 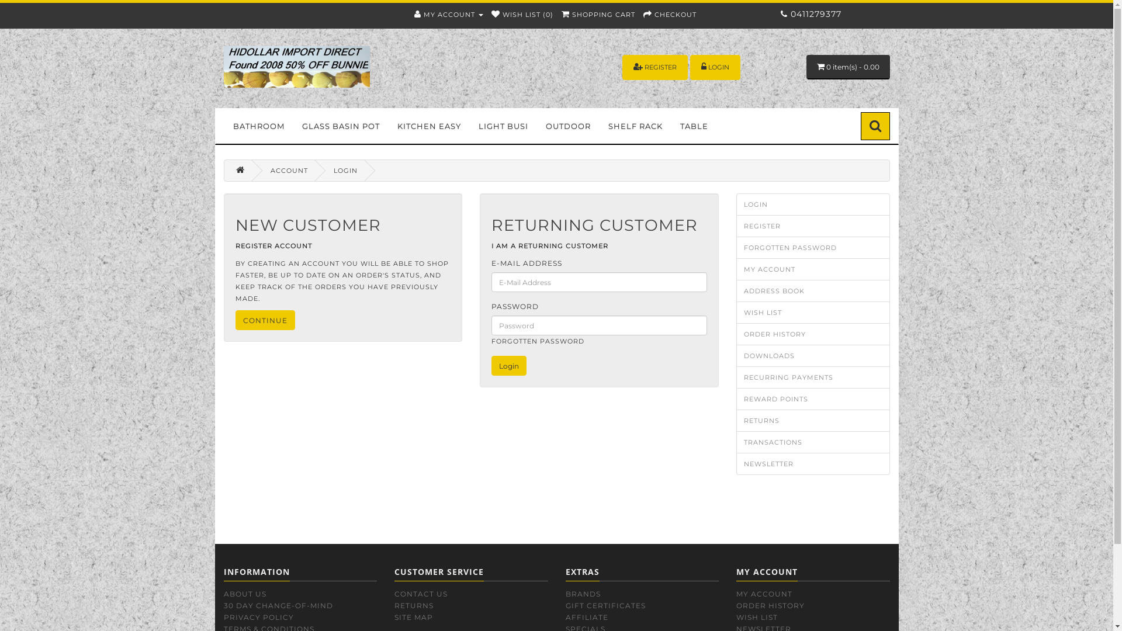 I want to click on LIGHT BUSI, so click(x=504, y=126).